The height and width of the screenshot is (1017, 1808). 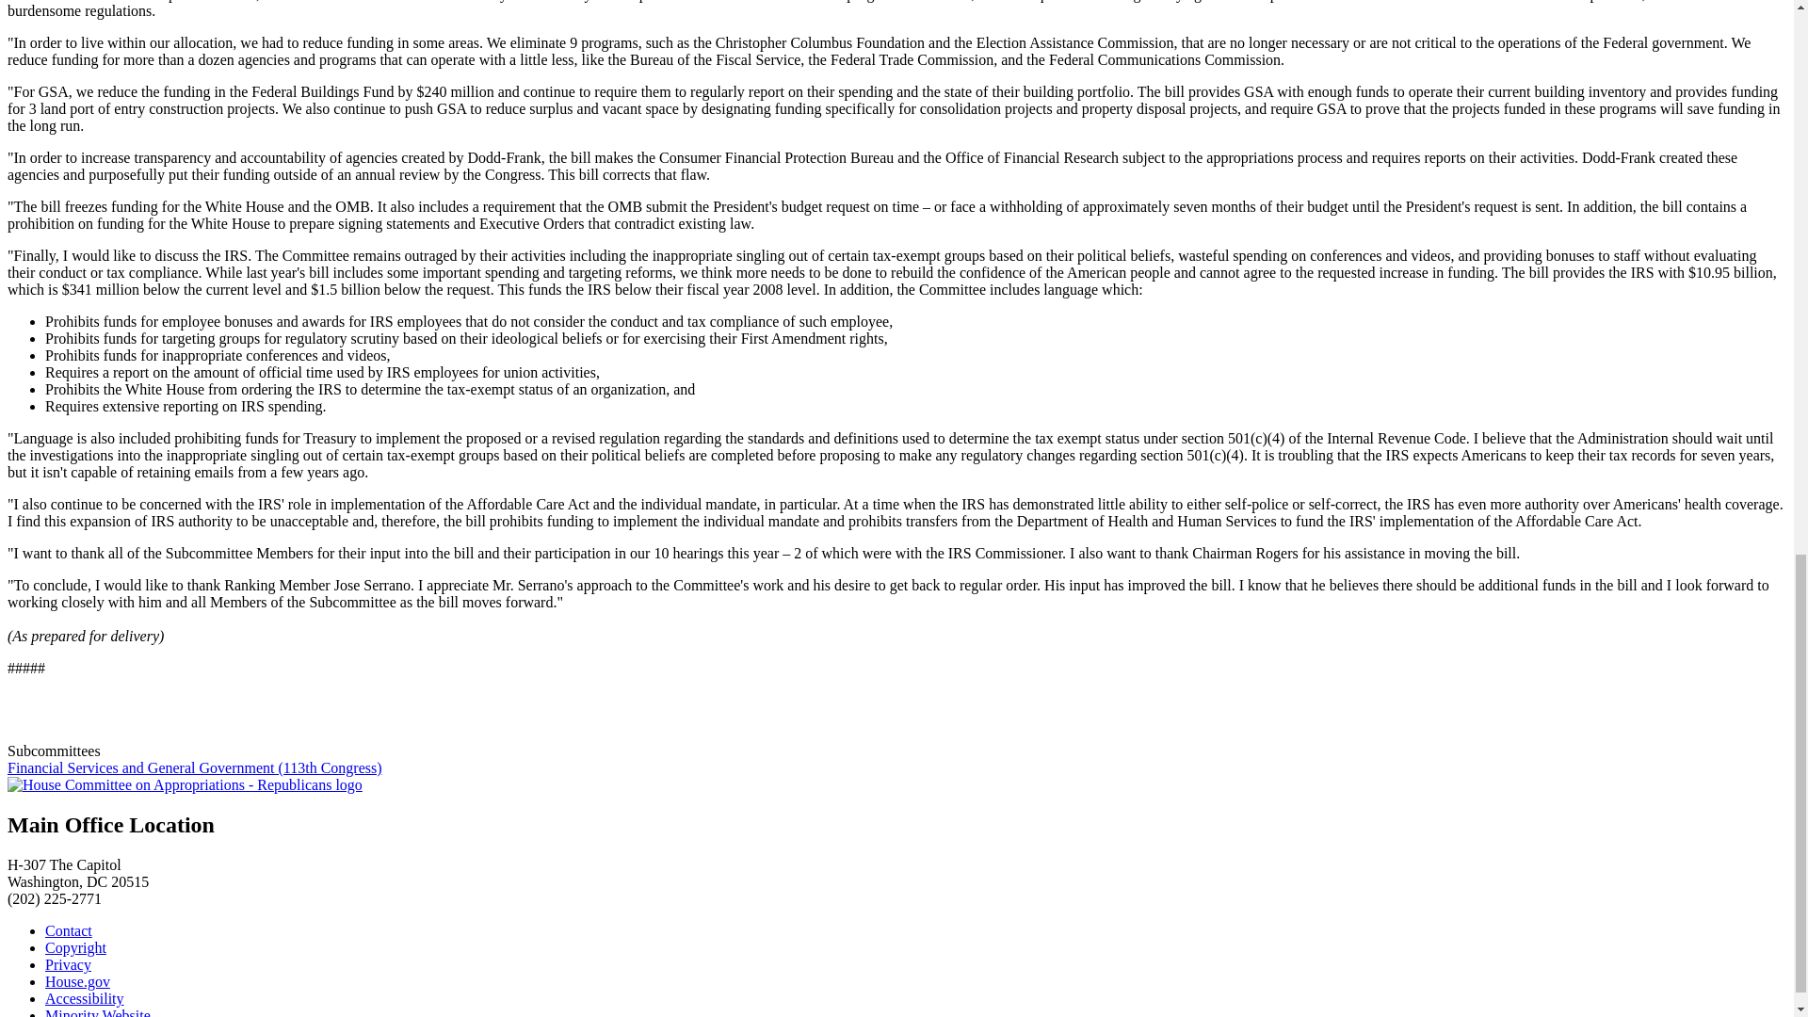 What do you see at coordinates (77, 981) in the screenshot?
I see `Visit the House of Representatives website. ` at bounding box center [77, 981].